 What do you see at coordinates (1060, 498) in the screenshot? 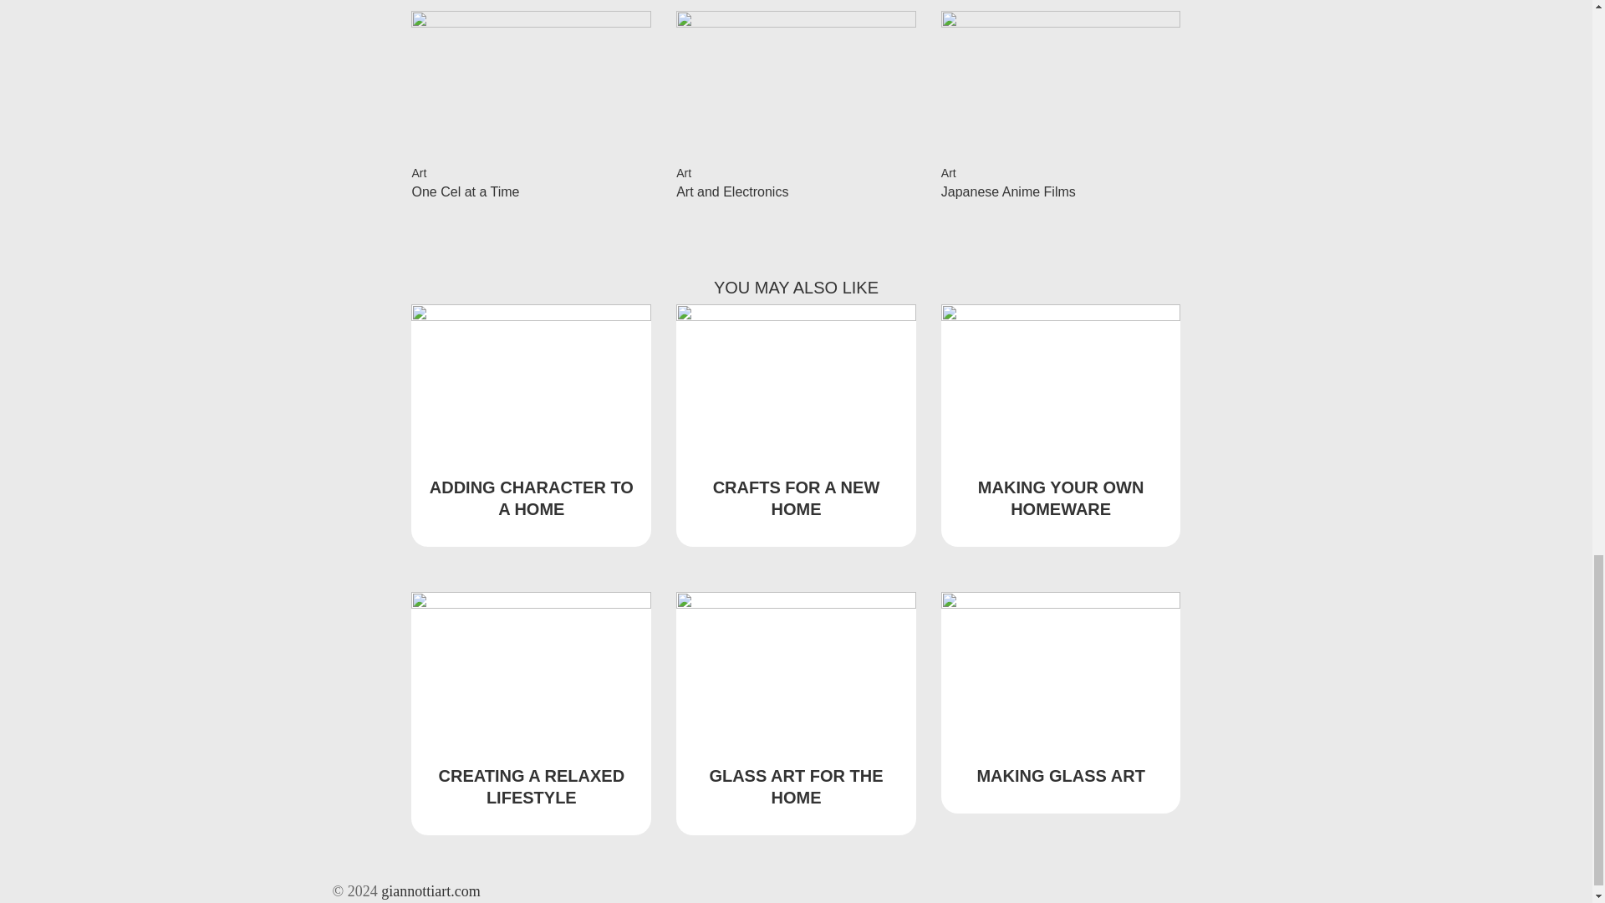
I see `MAKING YOUR OWN HOMEWARE` at bounding box center [1060, 498].